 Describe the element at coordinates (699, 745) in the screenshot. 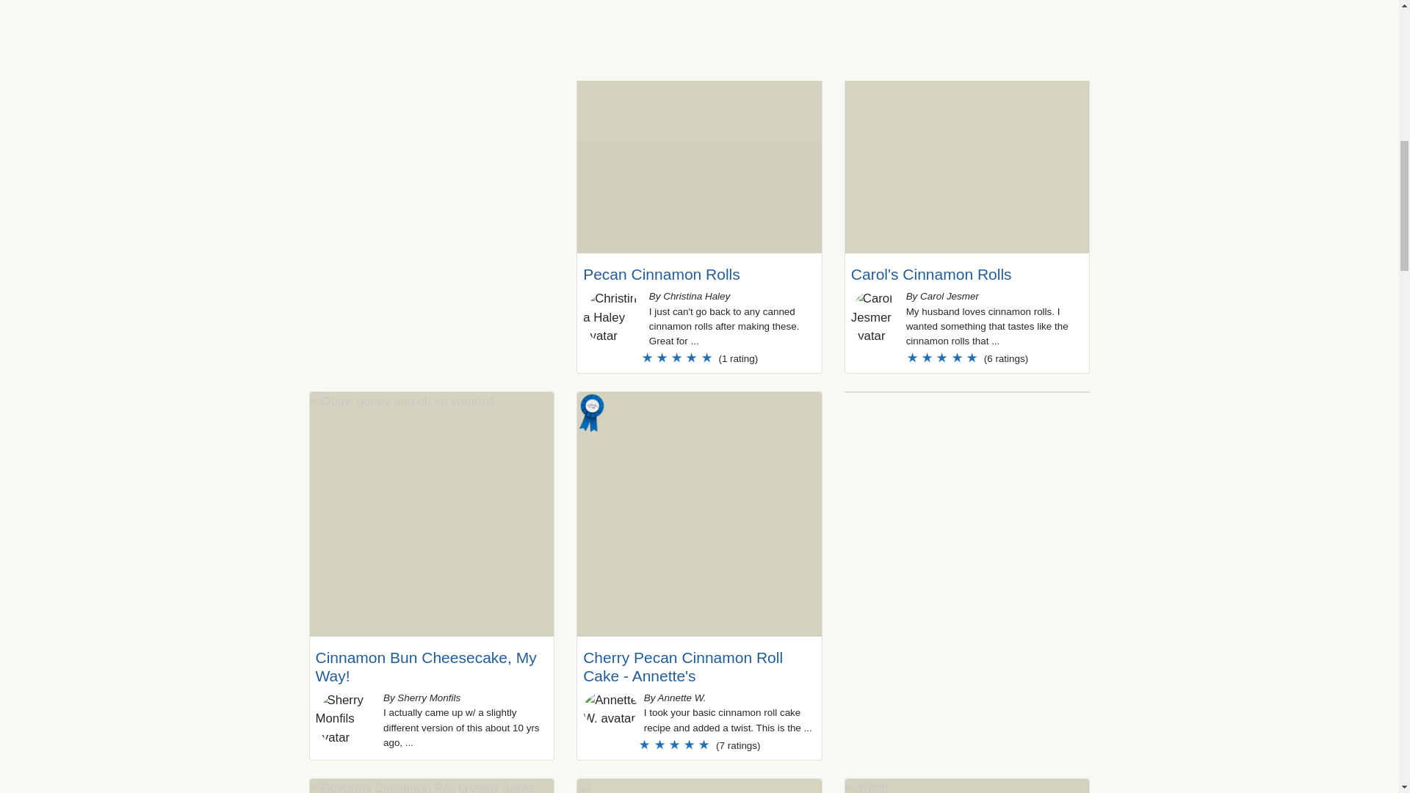

I see `5` at that location.